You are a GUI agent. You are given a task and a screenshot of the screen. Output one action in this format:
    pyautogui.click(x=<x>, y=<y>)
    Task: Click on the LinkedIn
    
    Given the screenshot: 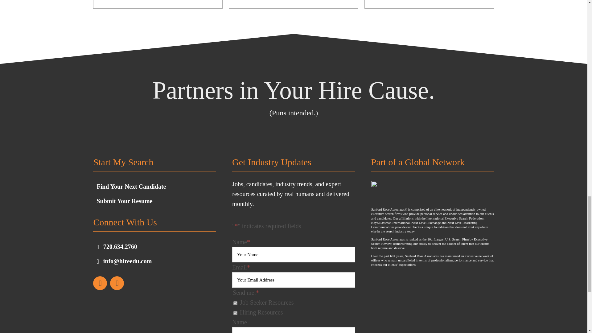 What is the action you would take?
    pyautogui.click(x=100, y=283)
    